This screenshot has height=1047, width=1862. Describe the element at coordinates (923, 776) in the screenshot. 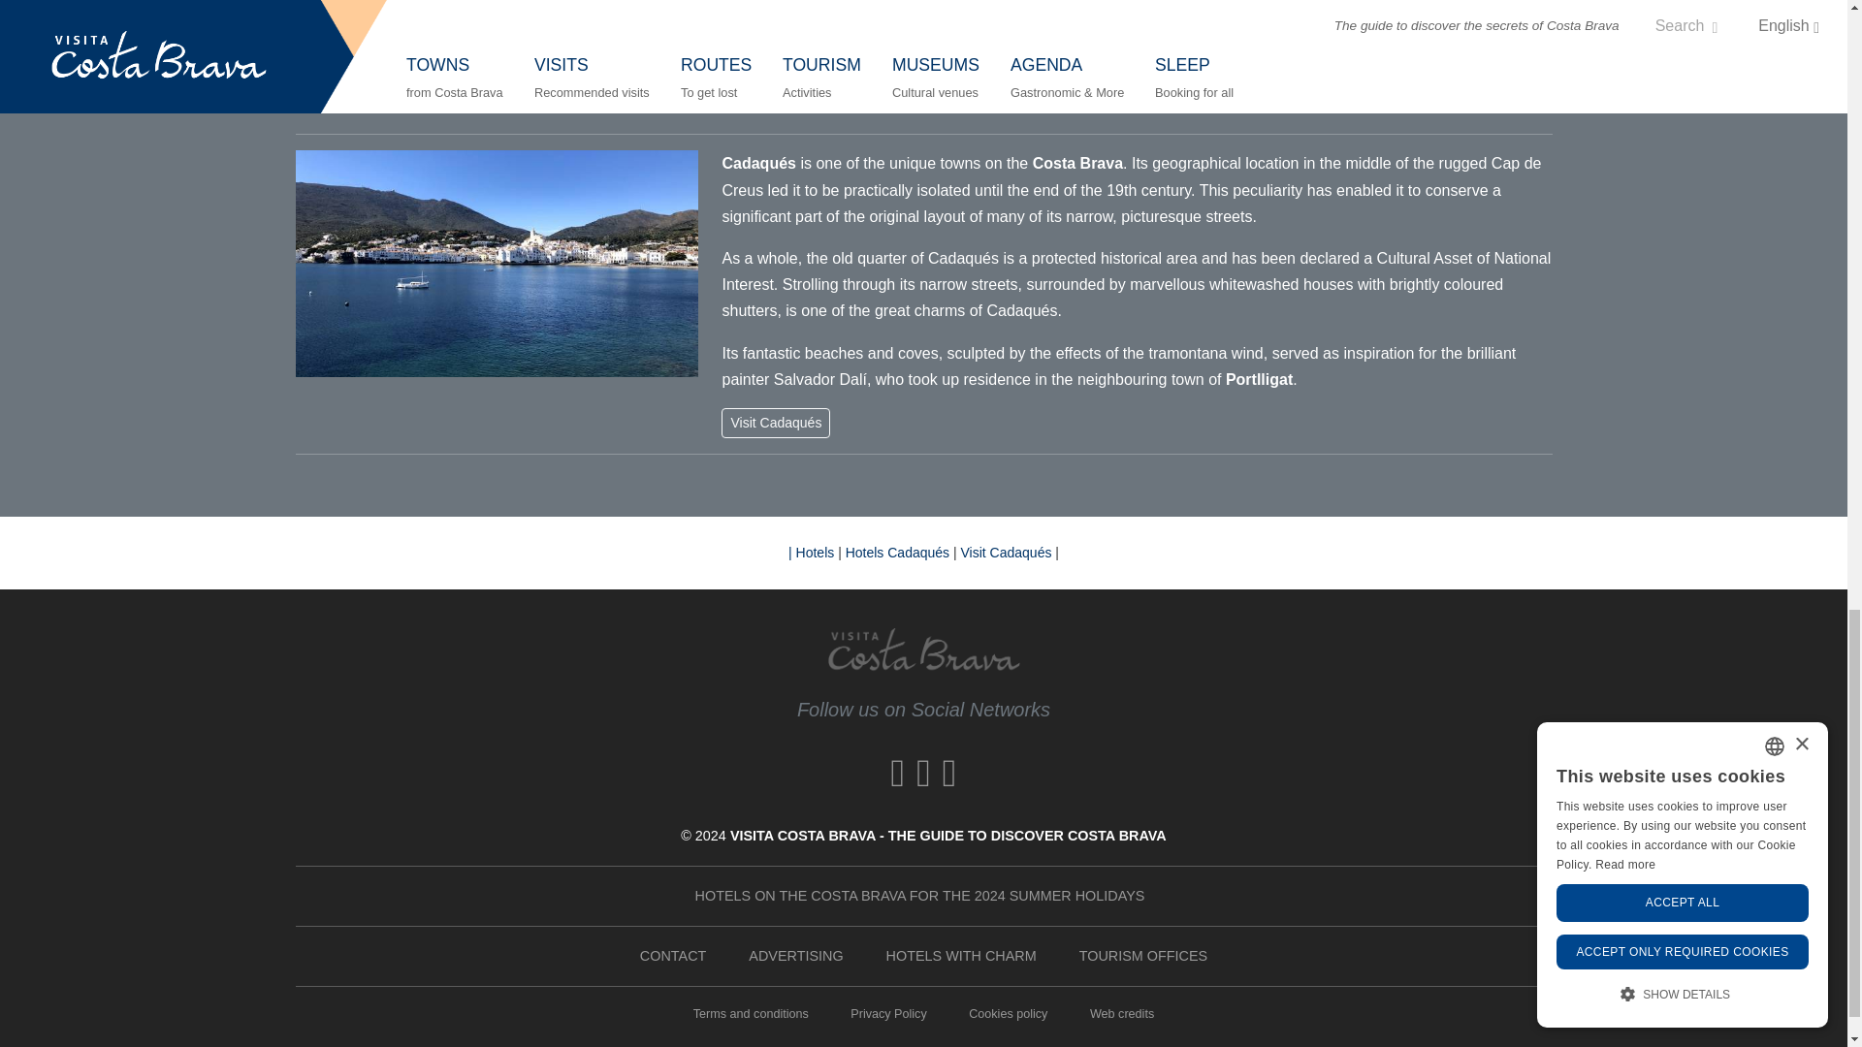

I see `X` at that location.